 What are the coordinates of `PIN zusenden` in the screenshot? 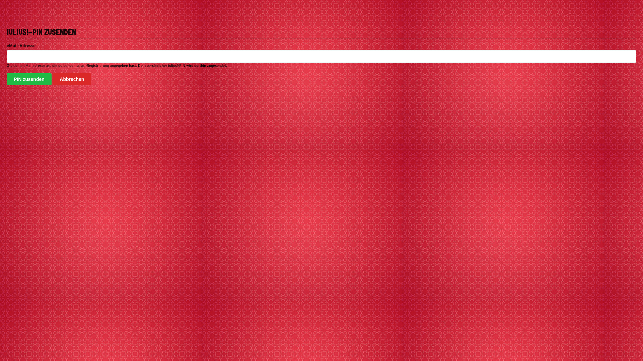 It's located at (29, 79).